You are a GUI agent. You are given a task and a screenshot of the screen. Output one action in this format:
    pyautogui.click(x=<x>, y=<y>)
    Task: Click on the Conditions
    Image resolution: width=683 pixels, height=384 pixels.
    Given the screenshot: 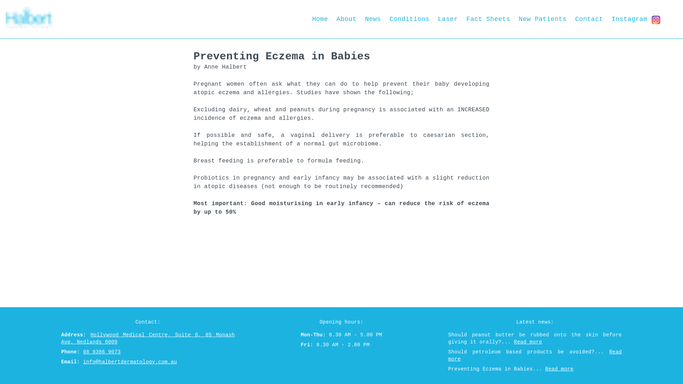 What is the action you would take?
    pyautogui.click(x=409, y=19)
    